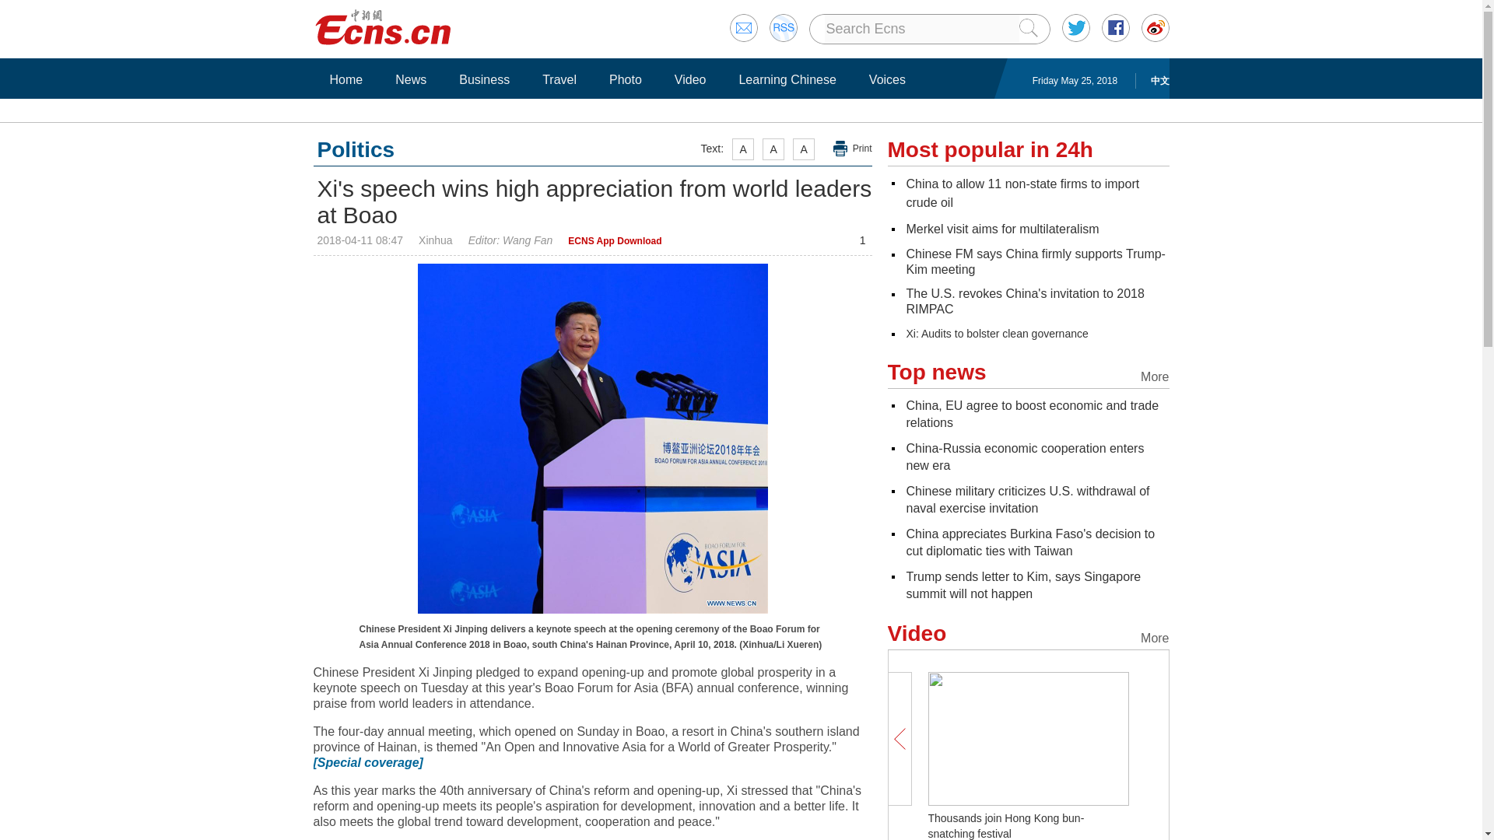  I want to click on Merkel visit aims for multilateralism, so click(1001, 229).